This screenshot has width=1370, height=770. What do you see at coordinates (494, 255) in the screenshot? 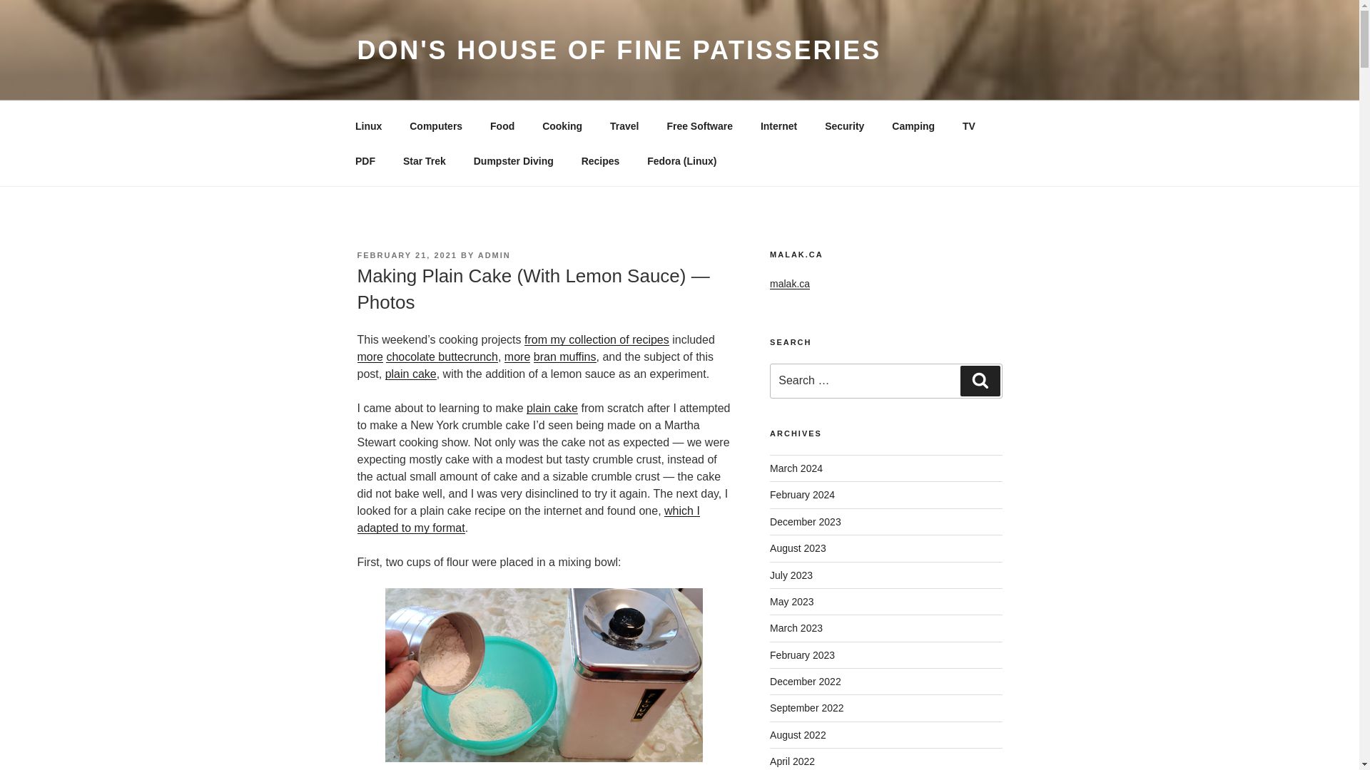
I see `ADMIN` at bounding box center [494, 255].